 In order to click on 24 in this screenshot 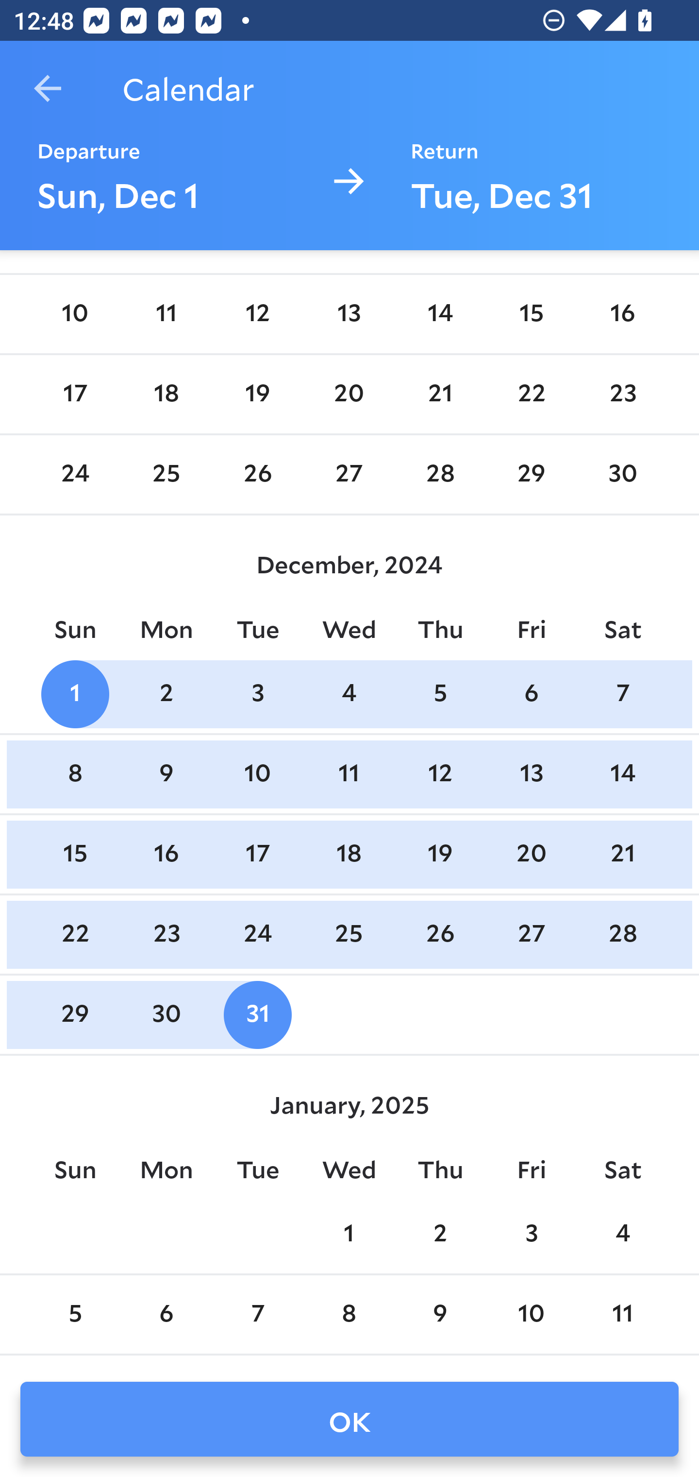, I will do `click(75, 474)`.